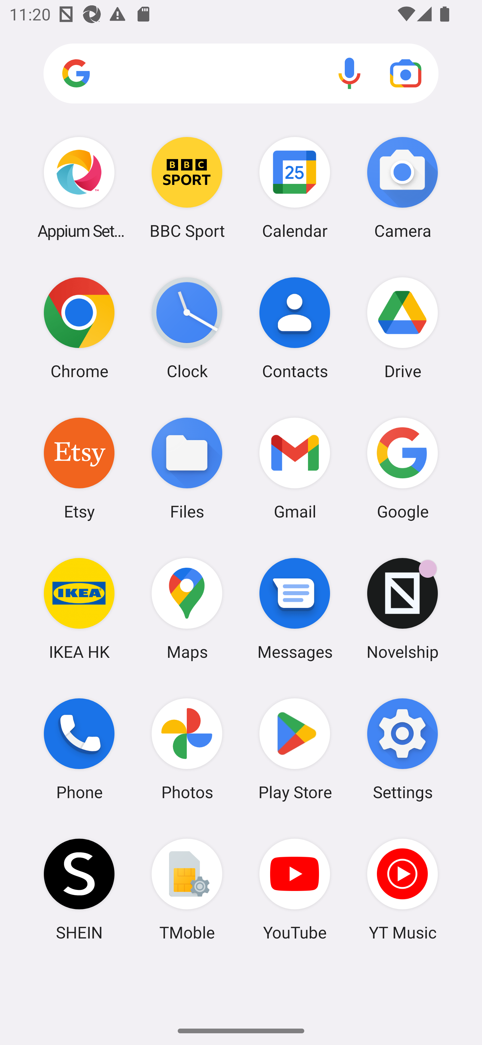  What do you see at coordinates (79, 889) in the screenshot?
I see `SHEIN` at bounding box center [79, 889].